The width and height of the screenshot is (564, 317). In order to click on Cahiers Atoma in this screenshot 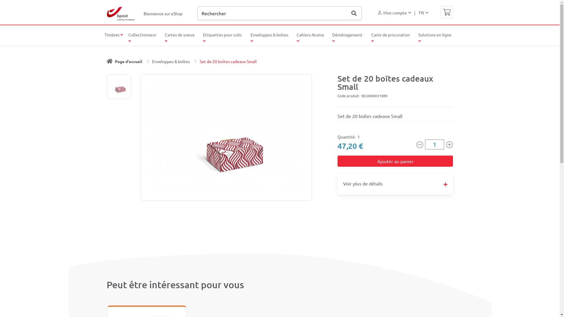, I will do `click(310, 39)`.